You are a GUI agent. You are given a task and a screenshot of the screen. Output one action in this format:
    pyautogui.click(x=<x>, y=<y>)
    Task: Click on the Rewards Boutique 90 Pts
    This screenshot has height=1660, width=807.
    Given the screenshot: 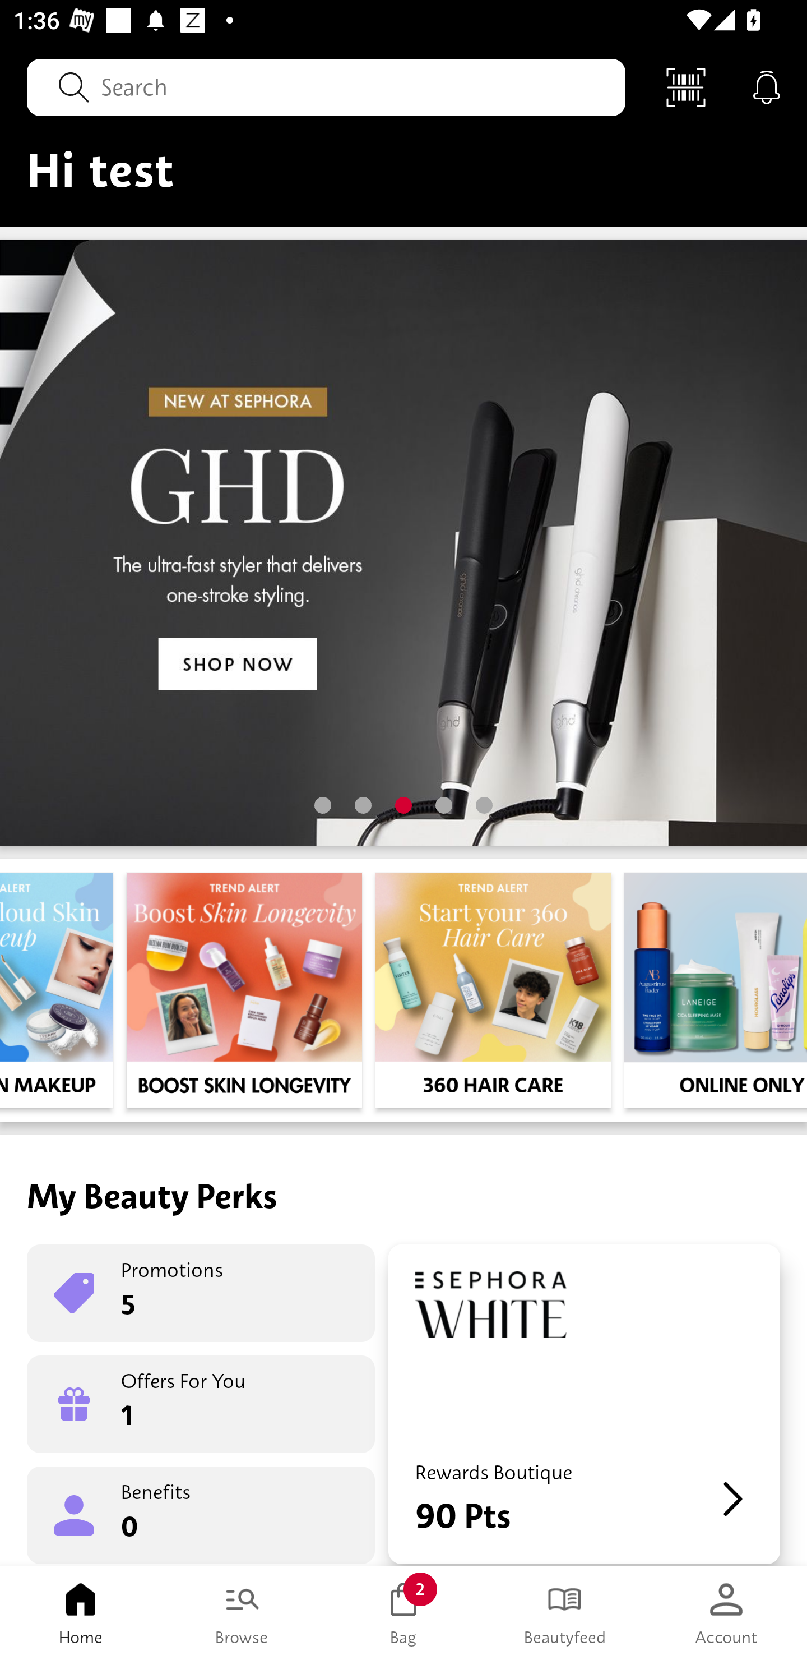 What is the action you would take?
    pyautogui.click(x=584, y=1404)
    